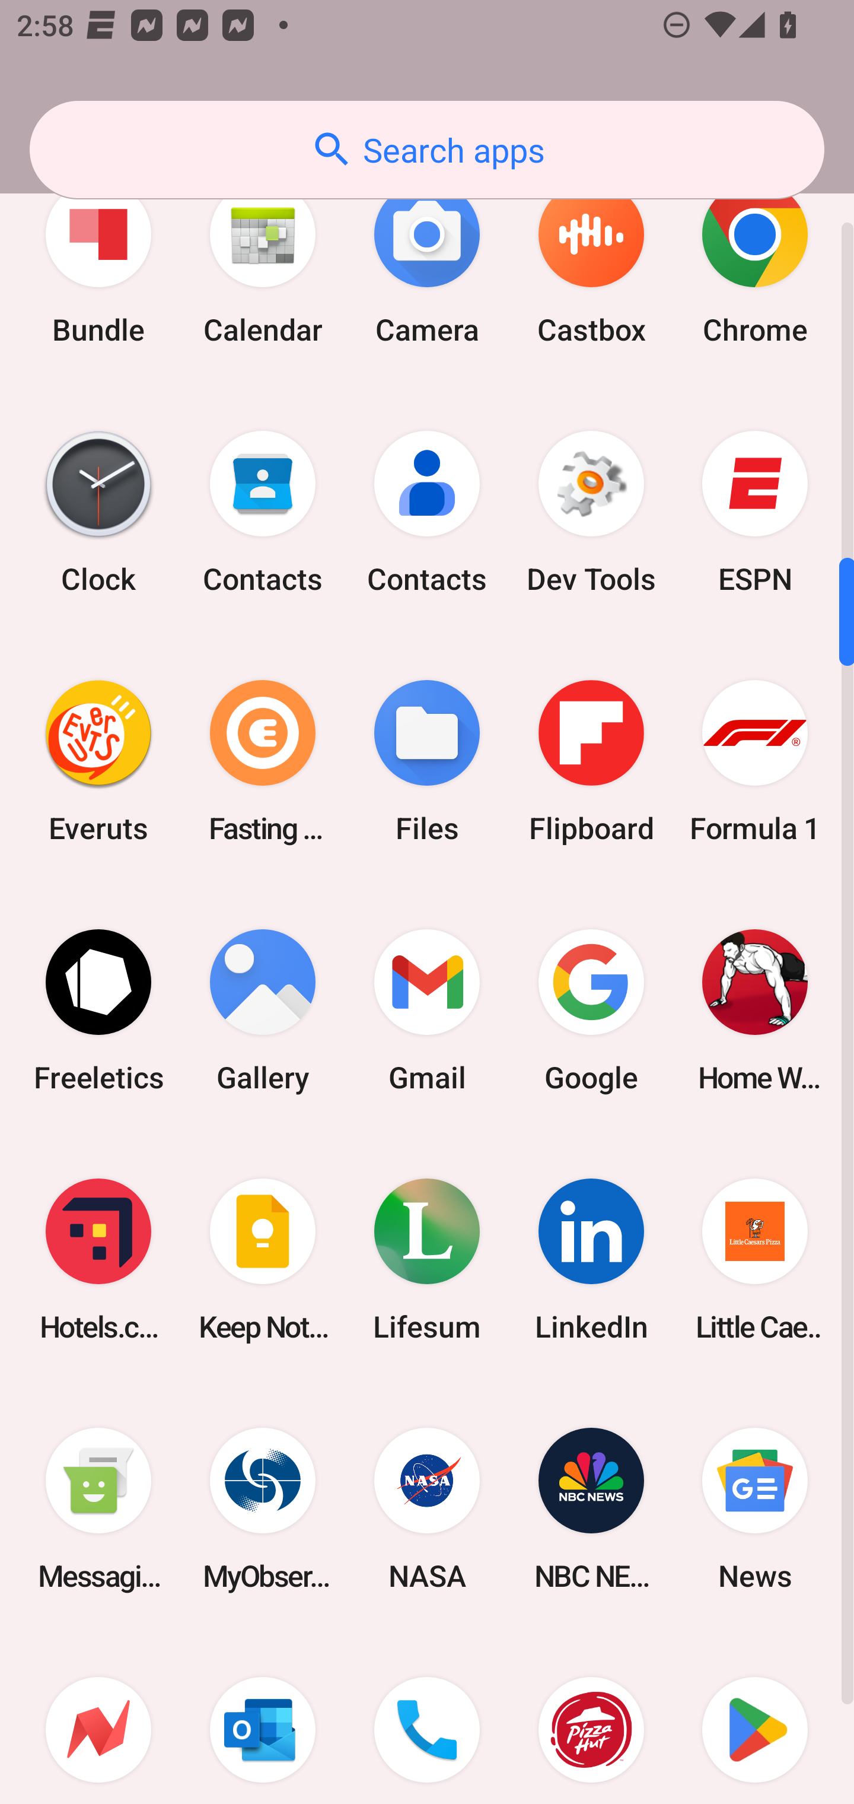  I want to click on Freeletics, so click(98, 1010).